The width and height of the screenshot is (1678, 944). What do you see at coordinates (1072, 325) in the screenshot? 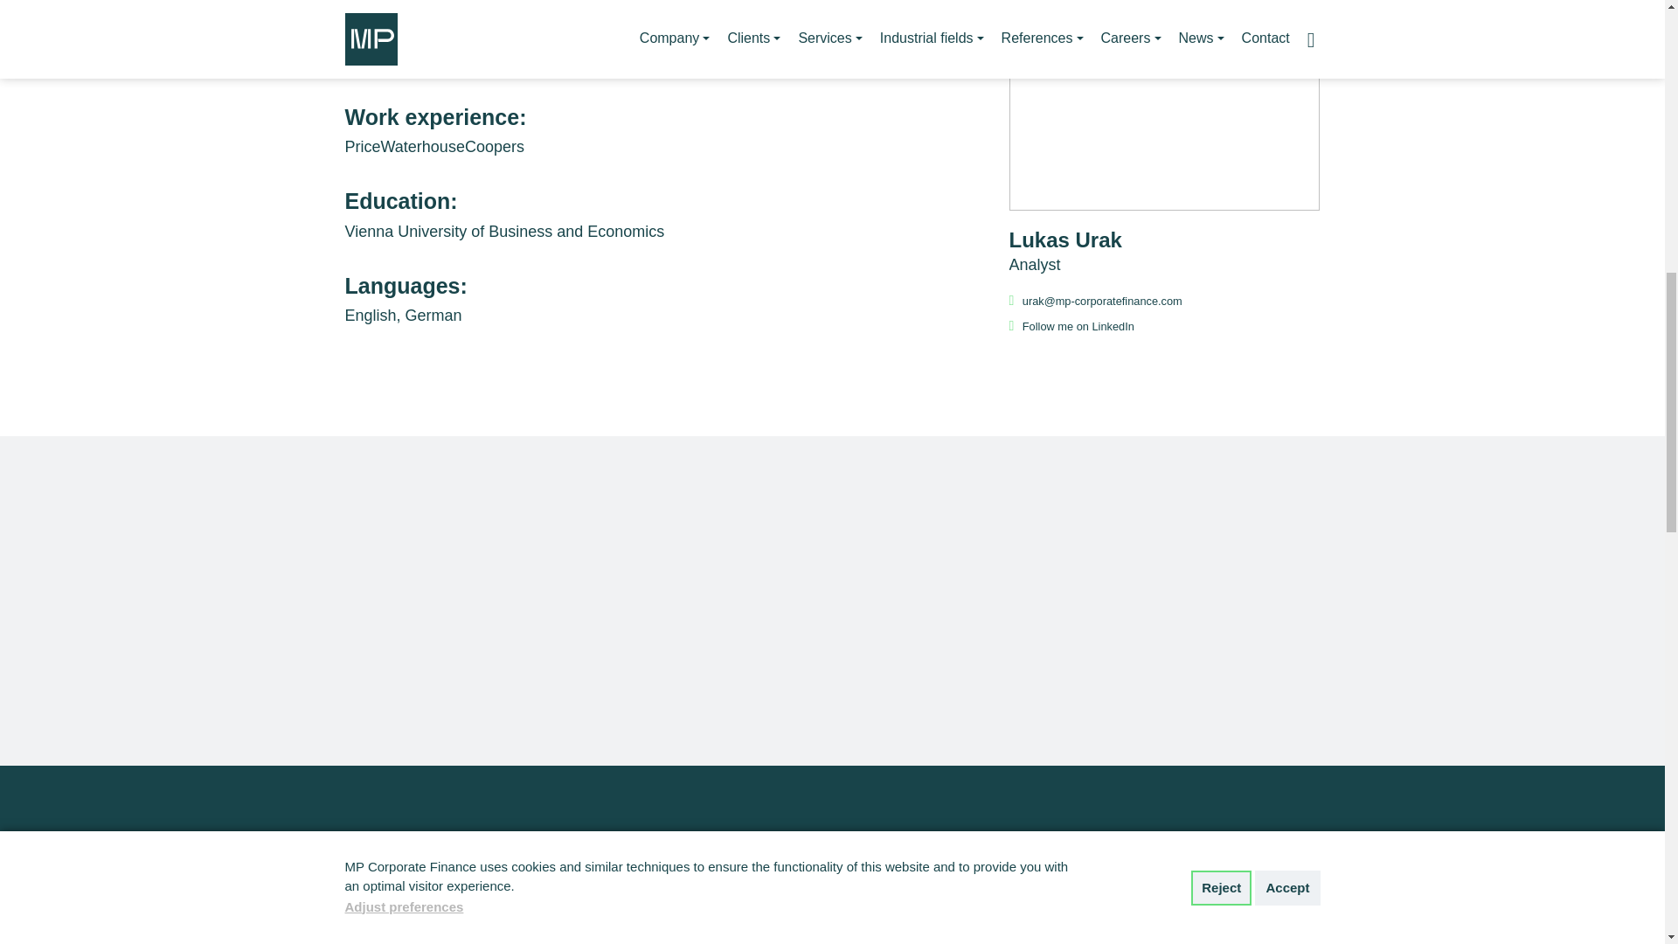
I see `see LinkedIn of Lukas Urak` at bounding box center [1072, 325].